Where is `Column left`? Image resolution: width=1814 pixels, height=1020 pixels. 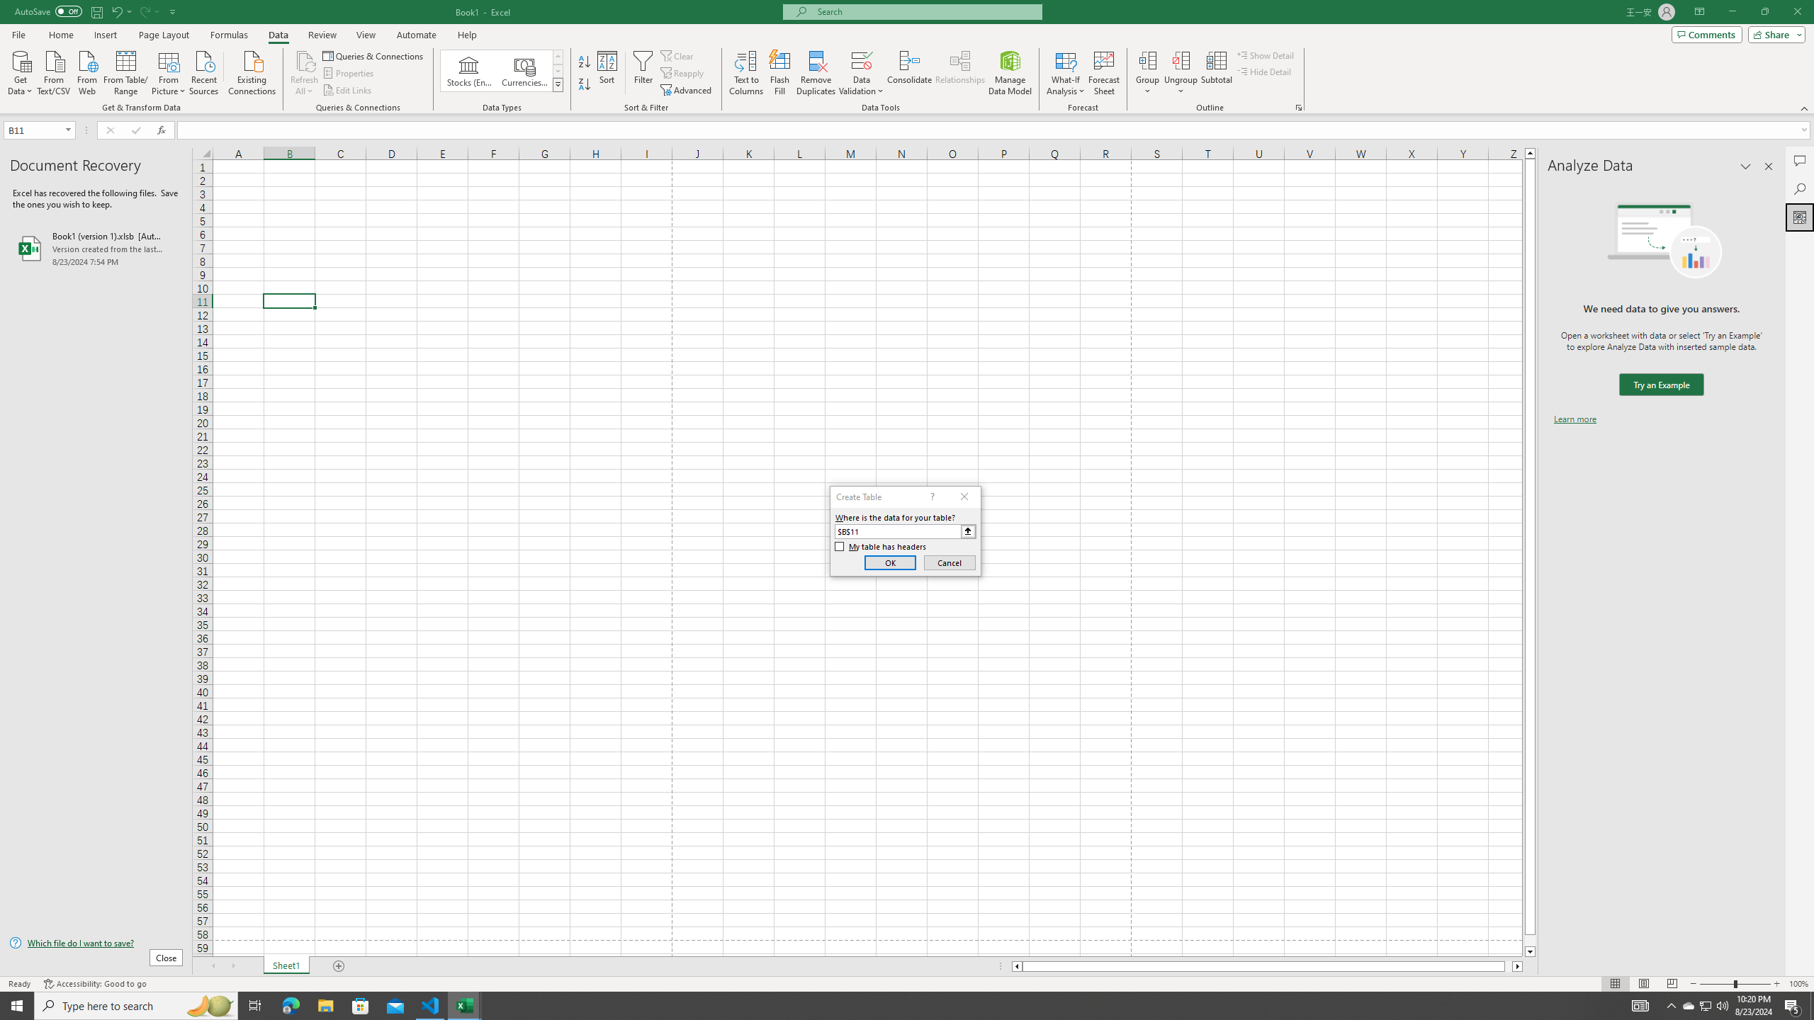
Column left is located at coordinates (1016, 966).